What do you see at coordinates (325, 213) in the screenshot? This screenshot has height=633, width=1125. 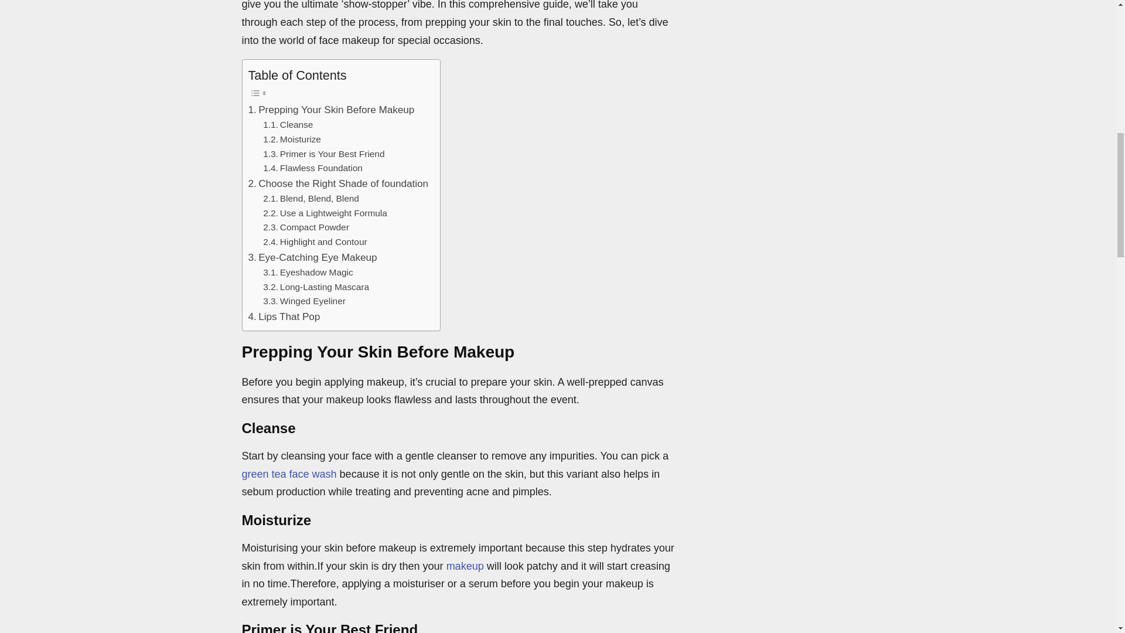 I see `Use a Lightweight Formula` at bounding box center [325, 213].